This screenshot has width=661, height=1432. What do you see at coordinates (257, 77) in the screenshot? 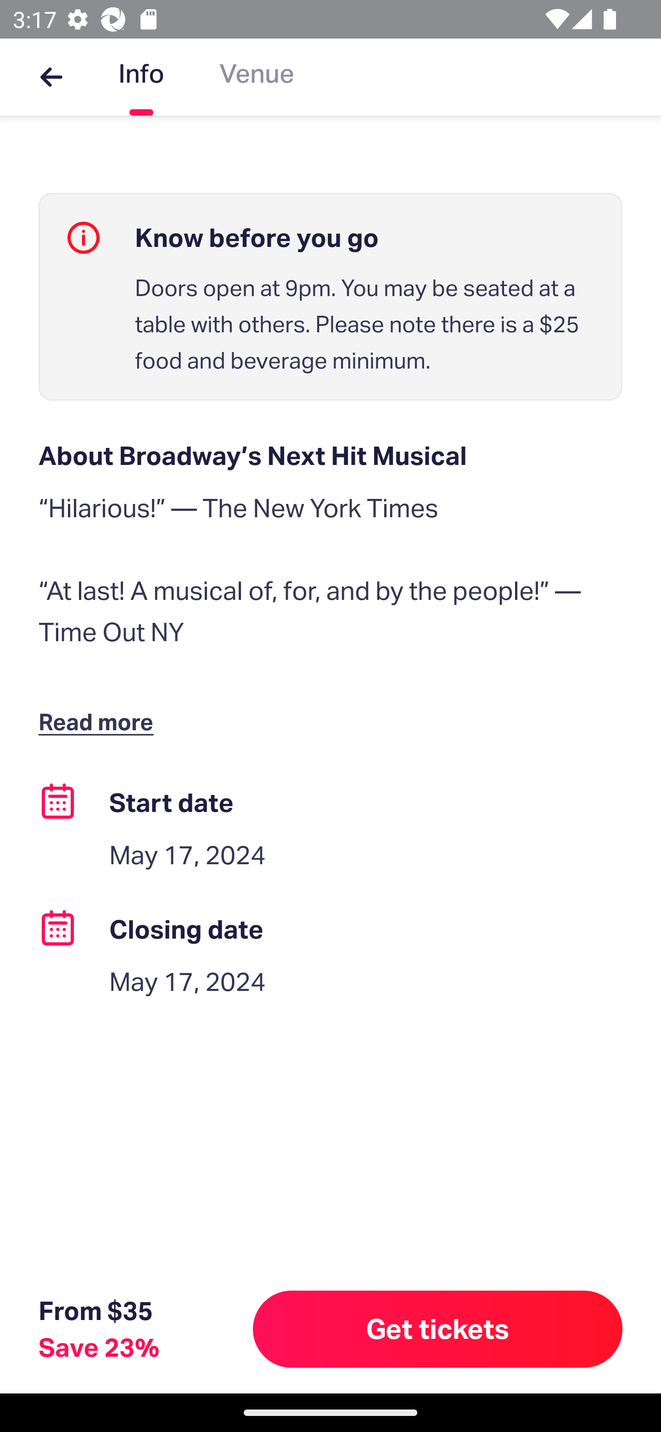
I see `Venue` at bounding box center [257, 77].